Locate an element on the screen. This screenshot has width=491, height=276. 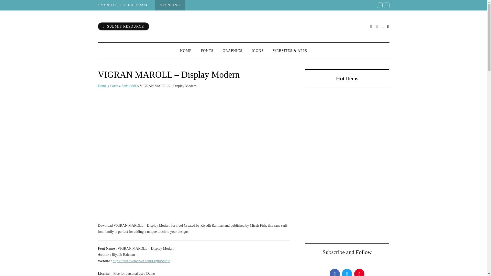
HOME is located at coordinates (186, 51).